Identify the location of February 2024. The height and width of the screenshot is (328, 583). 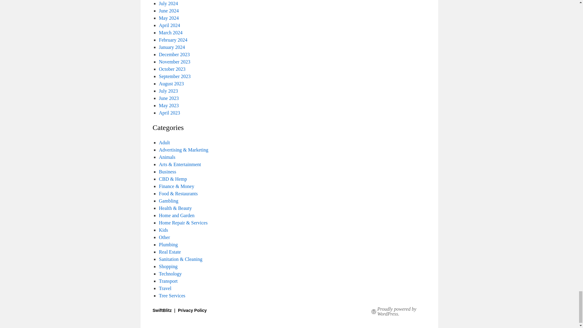
(173, 40).